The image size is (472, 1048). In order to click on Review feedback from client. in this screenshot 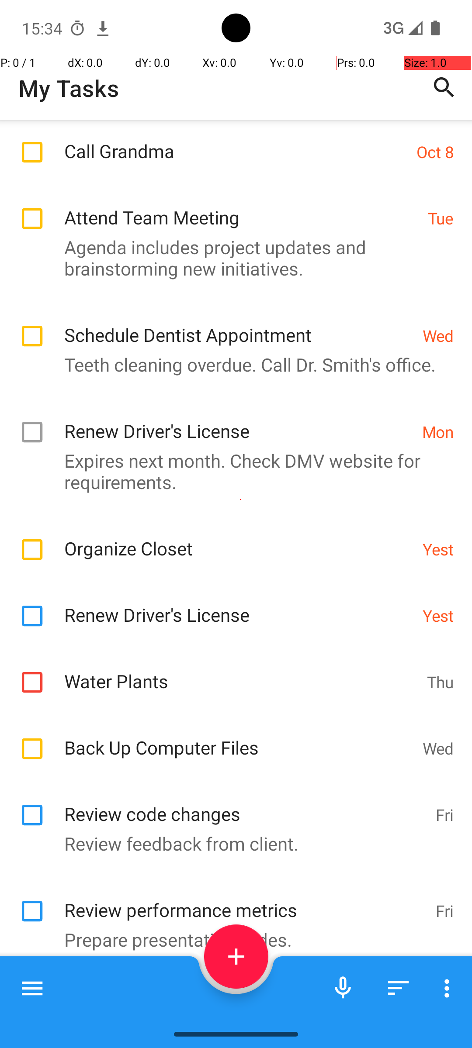, I will do `click(232, 844)`.